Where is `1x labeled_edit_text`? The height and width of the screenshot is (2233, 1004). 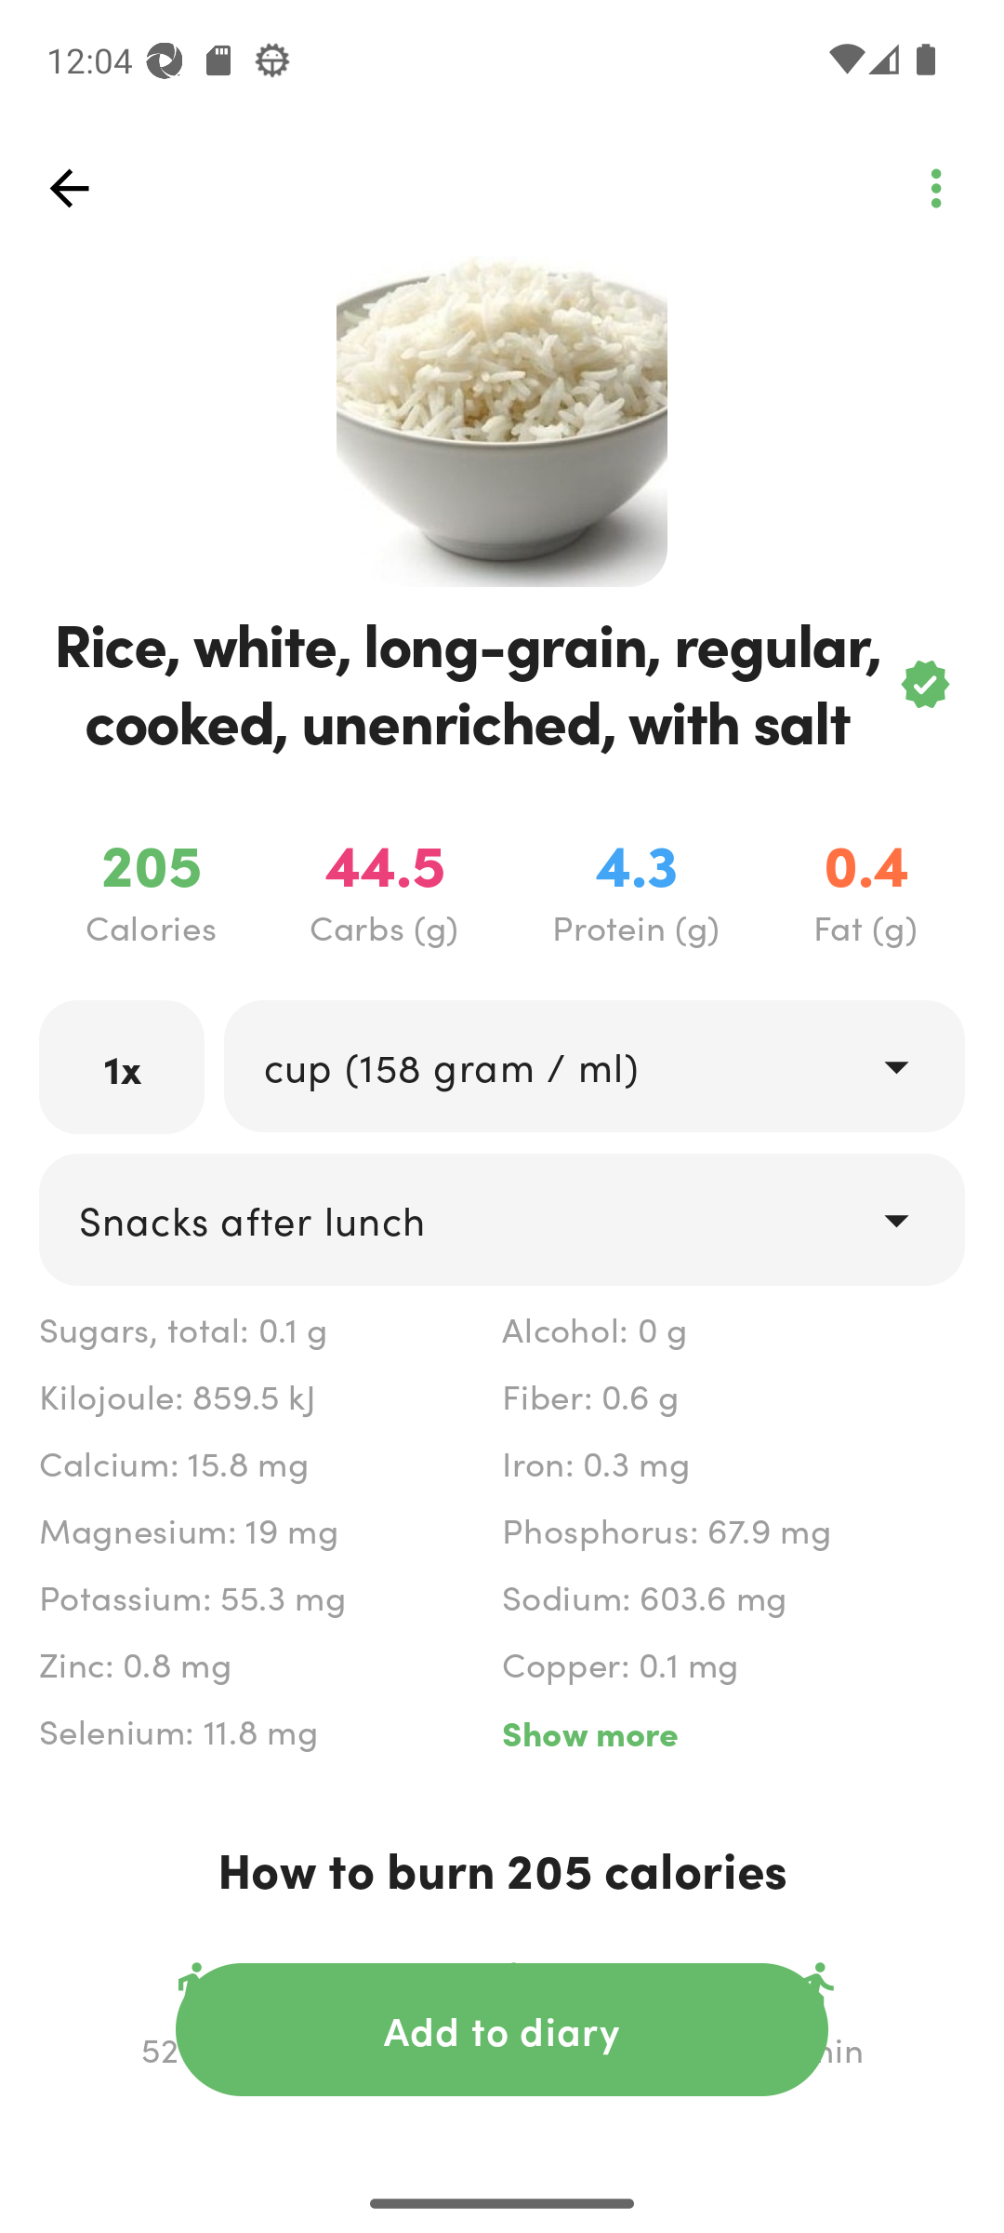 1x labeled_edit_text is located at coordinates (122, 1067).